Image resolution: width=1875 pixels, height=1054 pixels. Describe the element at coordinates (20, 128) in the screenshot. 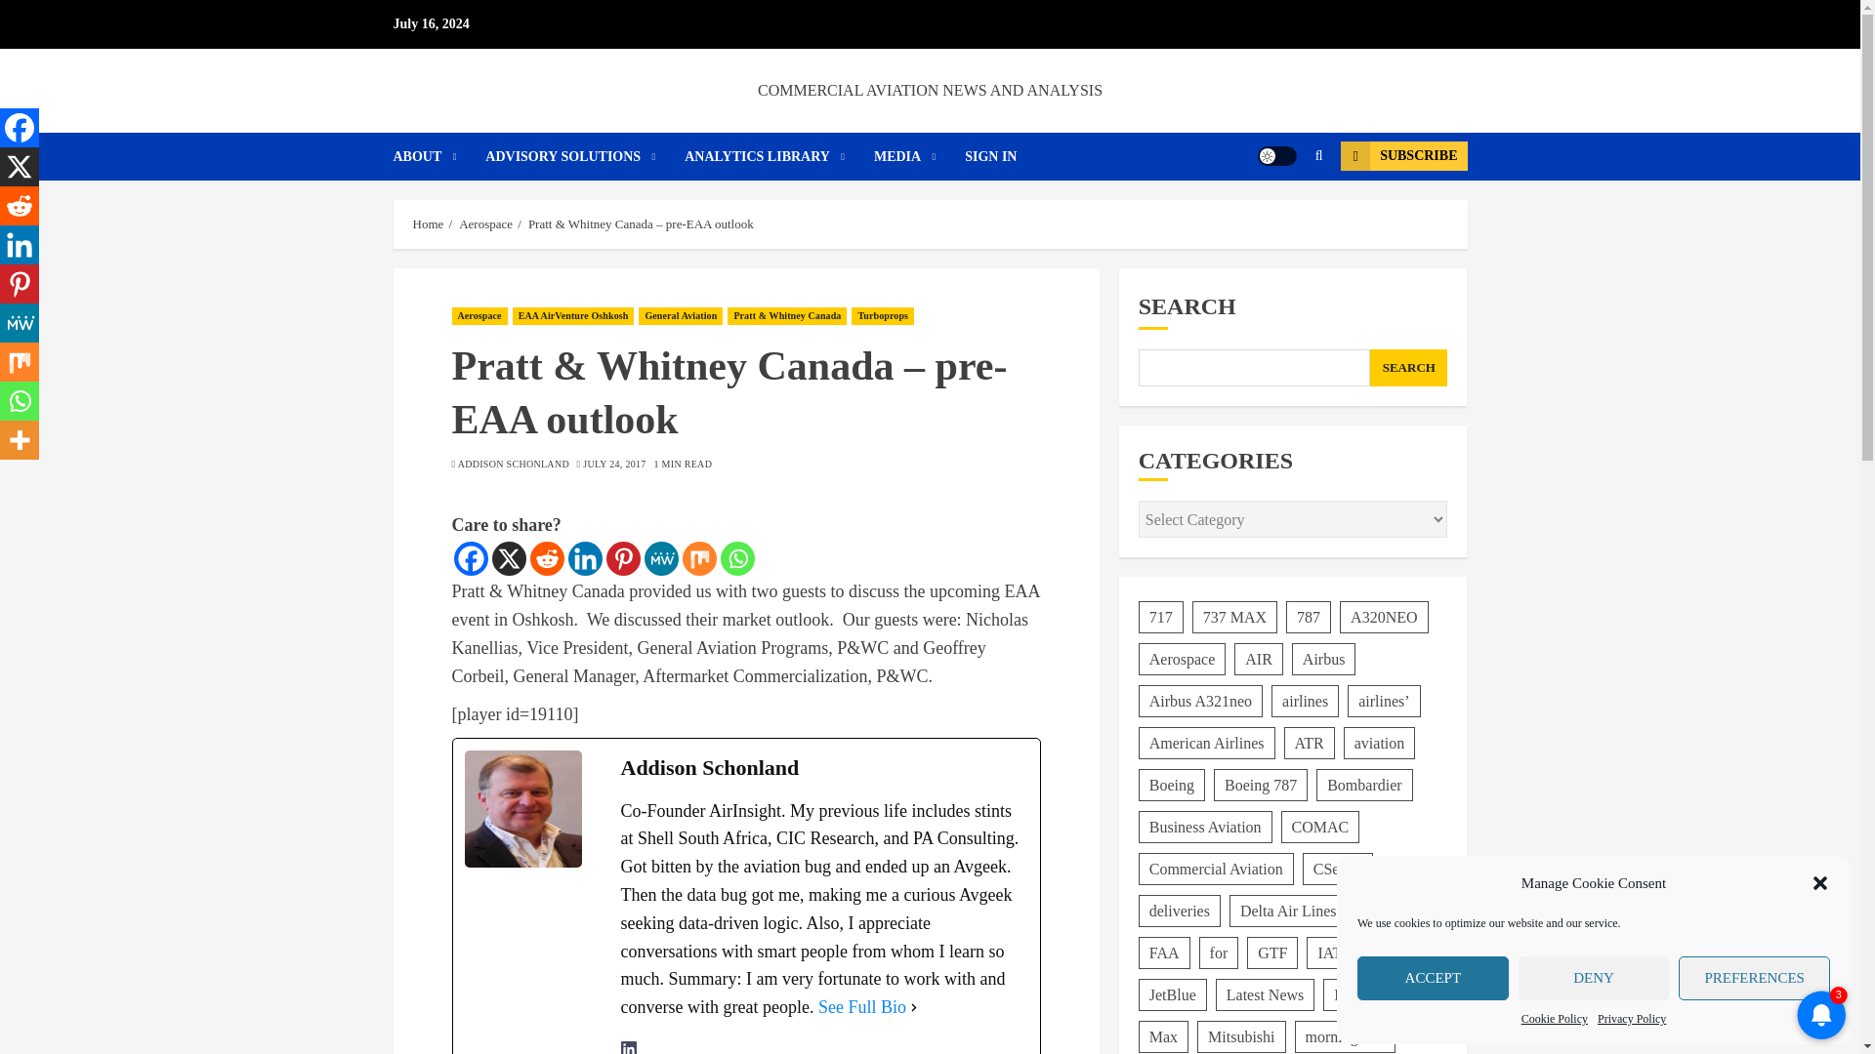

I see `Facebook` at that location.